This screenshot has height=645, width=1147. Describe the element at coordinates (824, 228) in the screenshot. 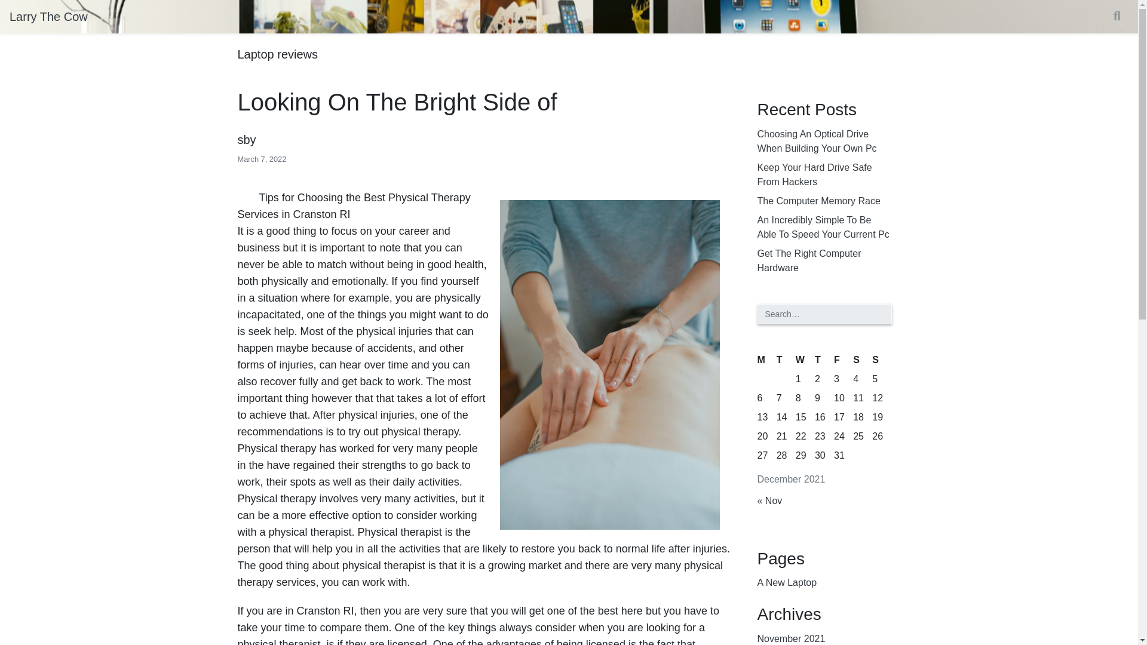

I see `An Incredibly Simple To Be Able To Speed Your Current Pc` at that location.